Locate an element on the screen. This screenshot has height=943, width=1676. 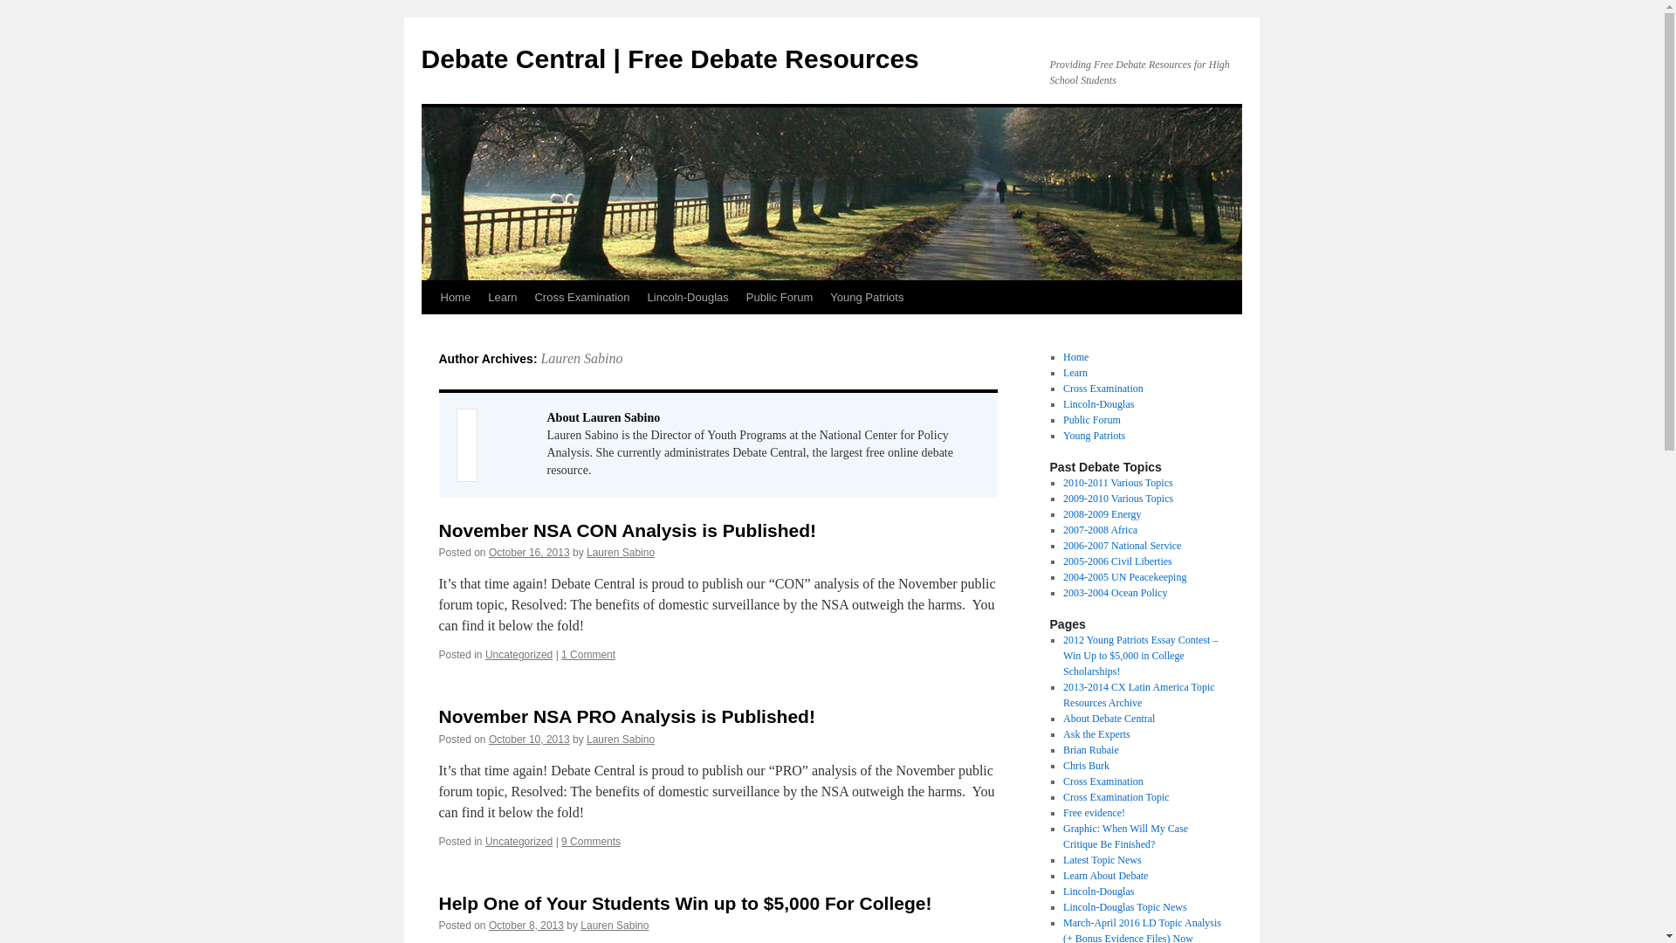
November NSA PRO Analysis is Published! is located at coordinates (626, 716).